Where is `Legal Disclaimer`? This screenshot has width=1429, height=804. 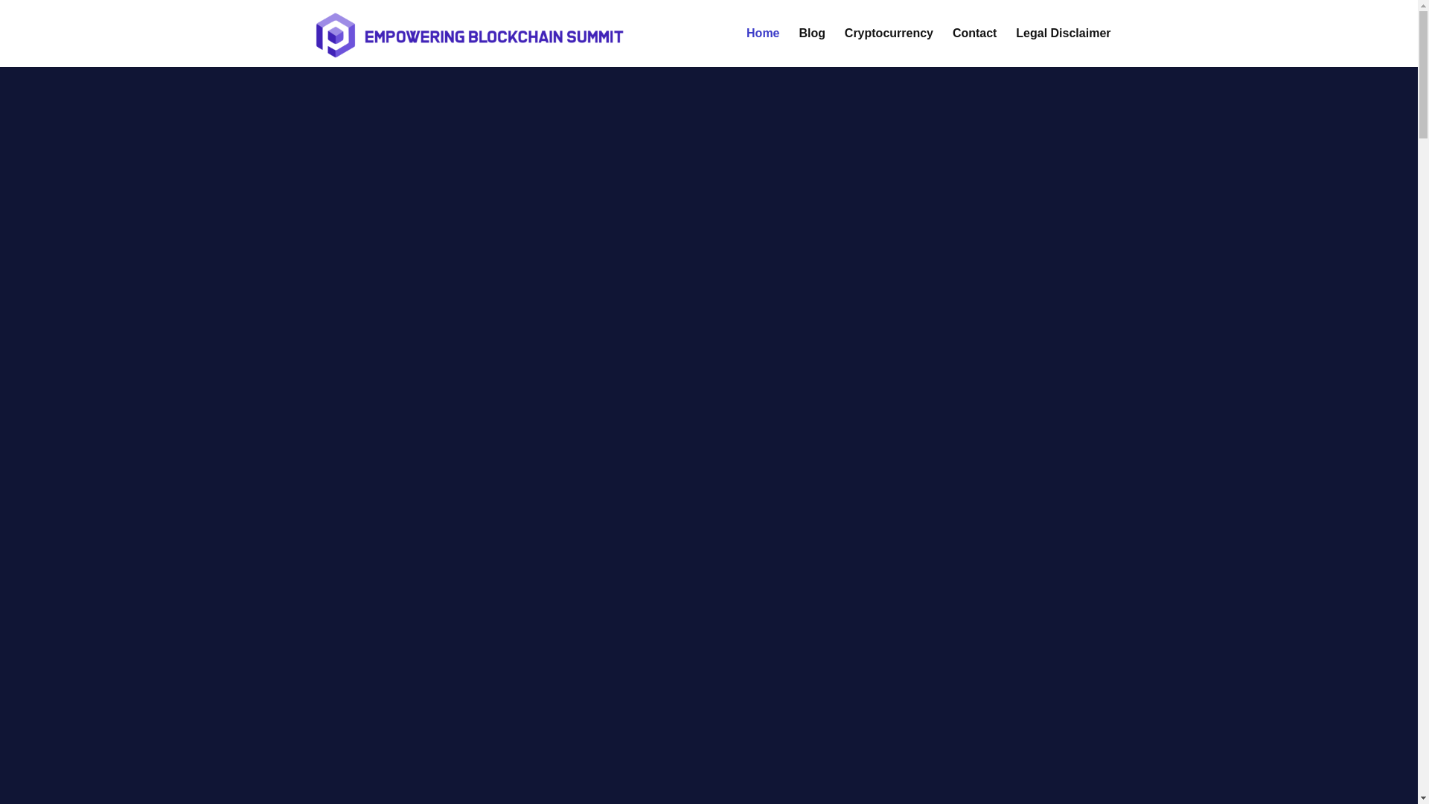 Legal Disclaimer is located at coordinates (1063, 47).